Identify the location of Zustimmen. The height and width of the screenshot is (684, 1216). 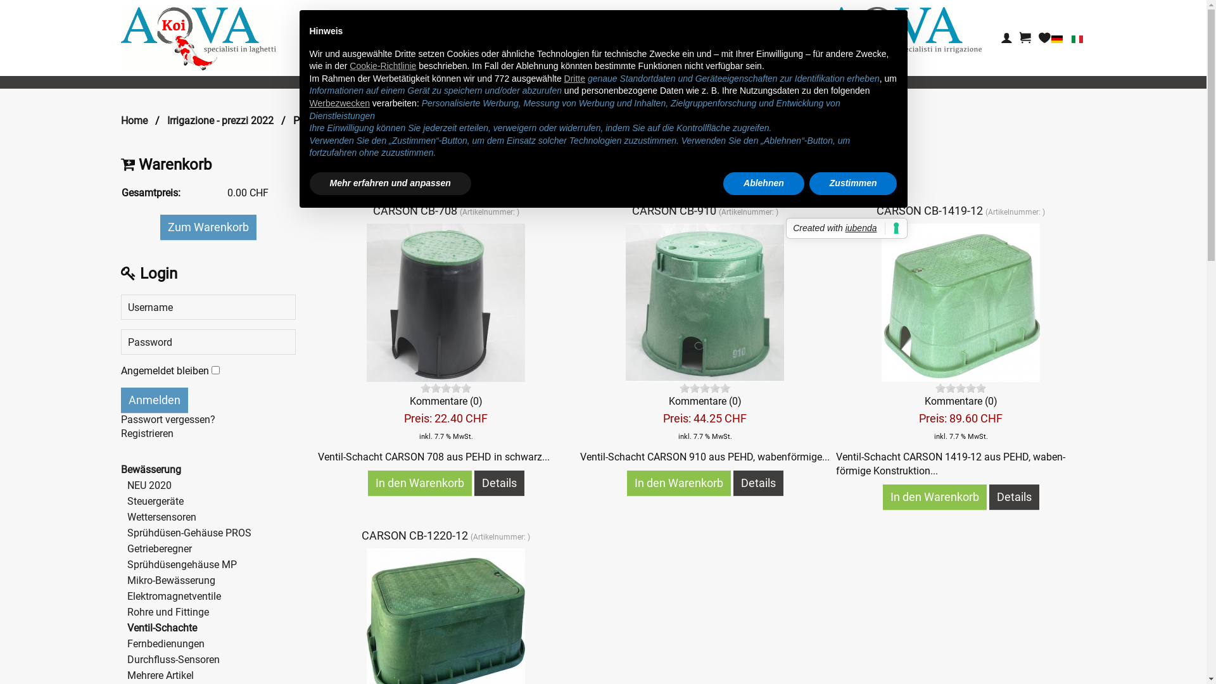
(854, 184).